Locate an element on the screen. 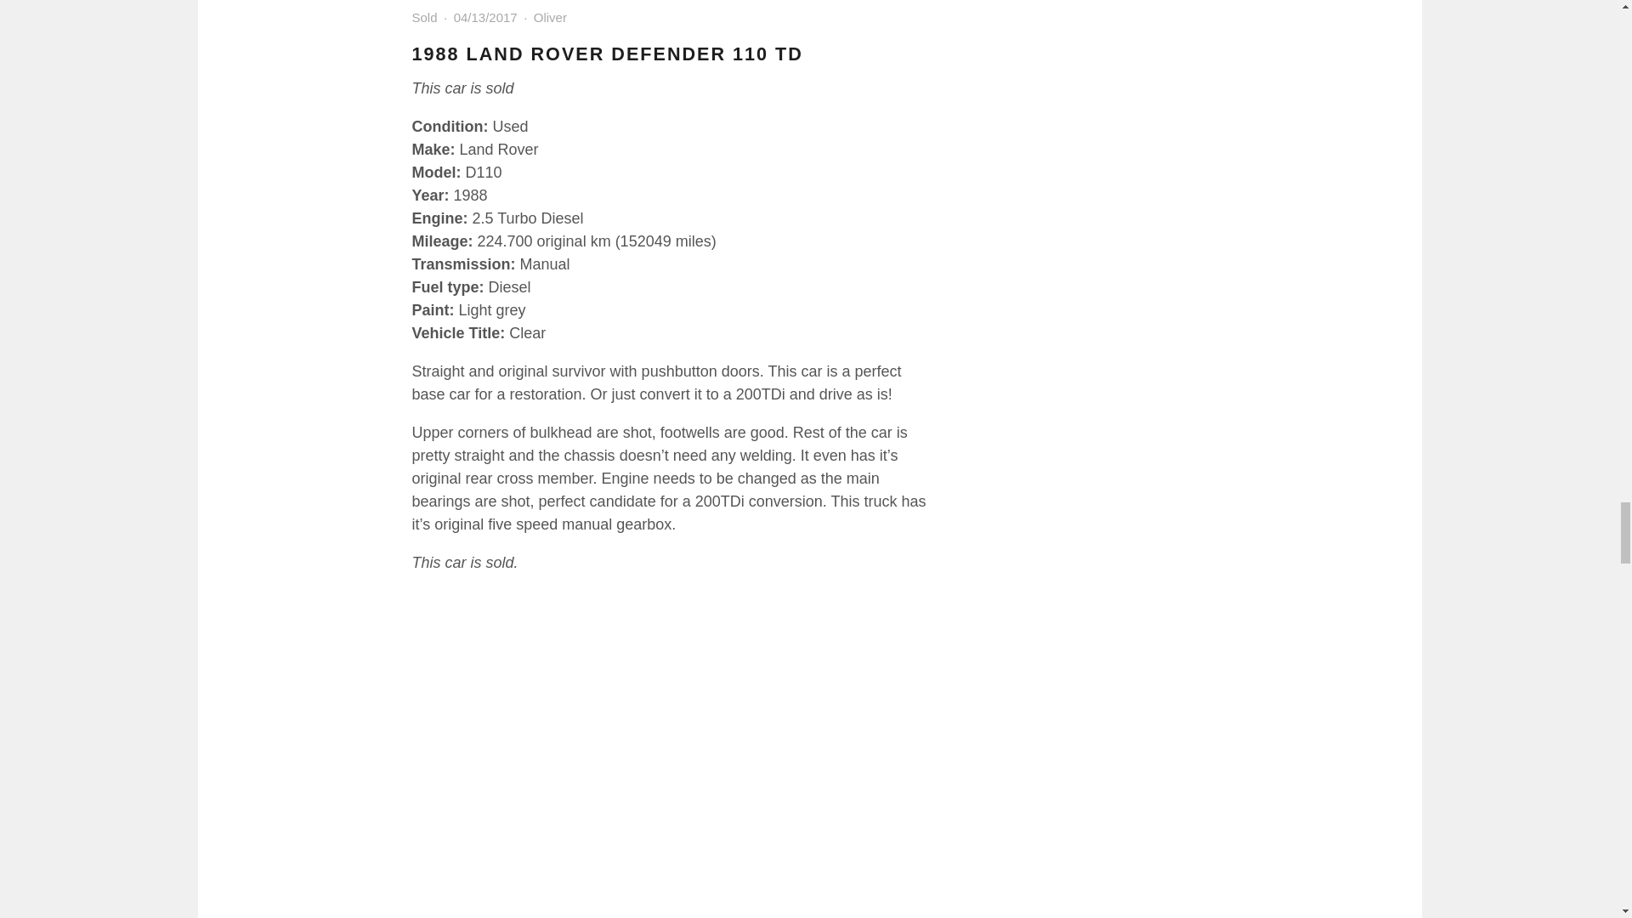 This screenshot has width=1632, height=918. Oliver is located at coordinates (549, 17).